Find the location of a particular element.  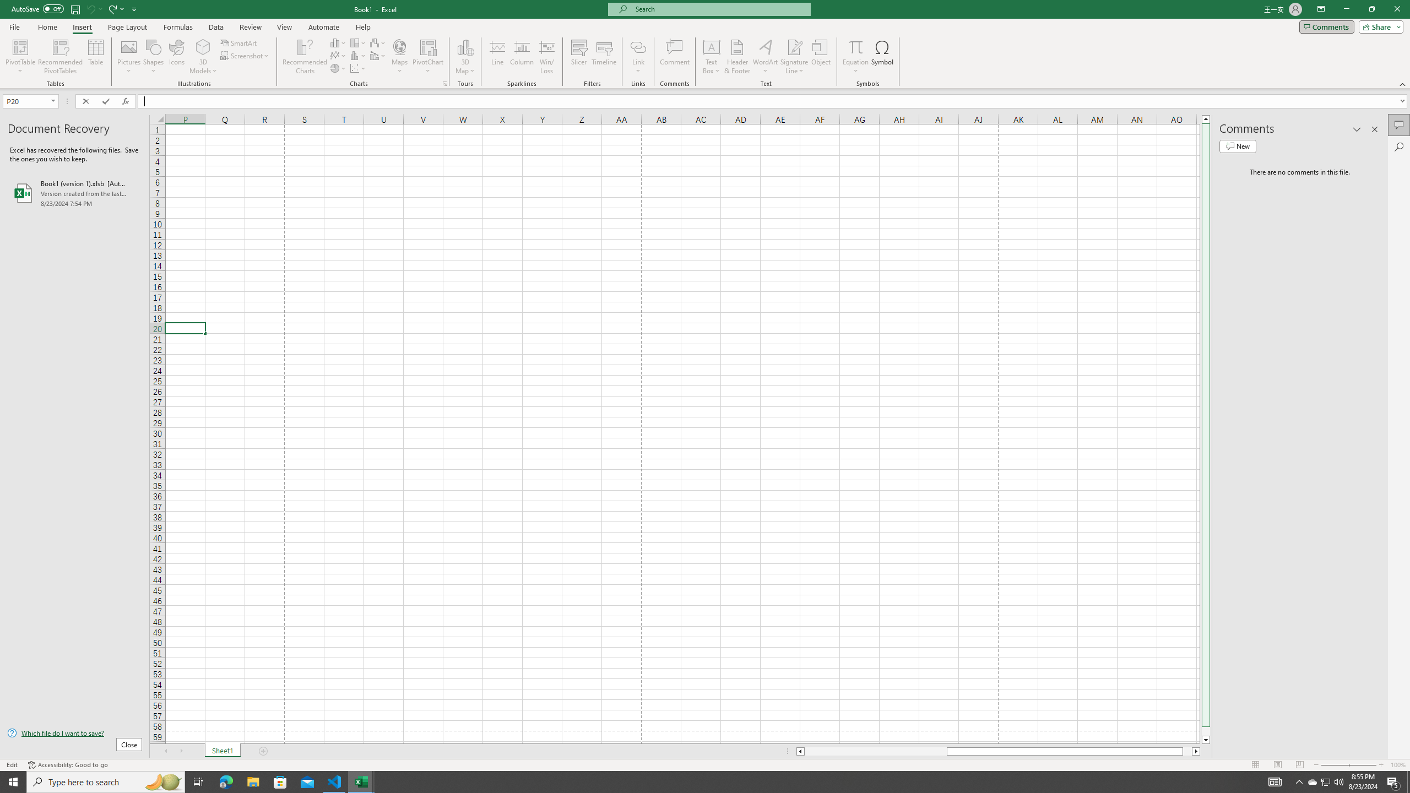

Automate is located at coordinates (324, 27).